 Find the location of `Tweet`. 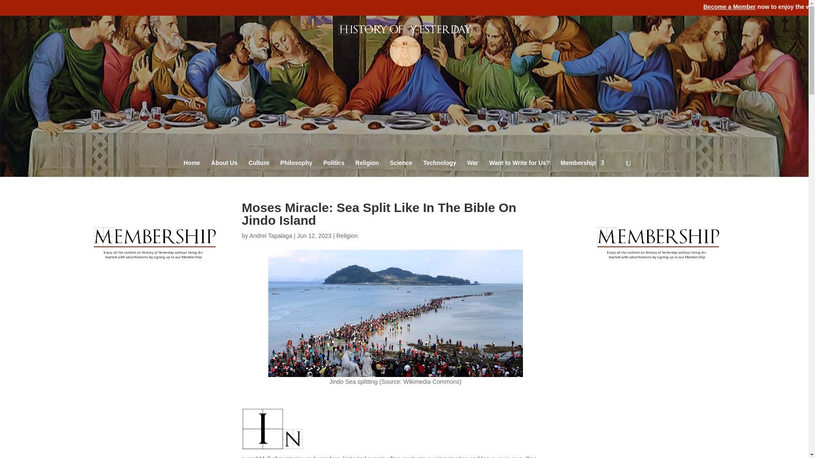

Tweet is located at coordinates (764, 33).